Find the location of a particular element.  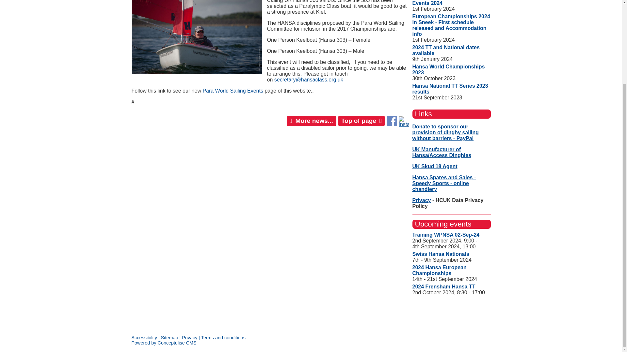

Hansa World Championships 2023 is located at coordinates (448, 69).